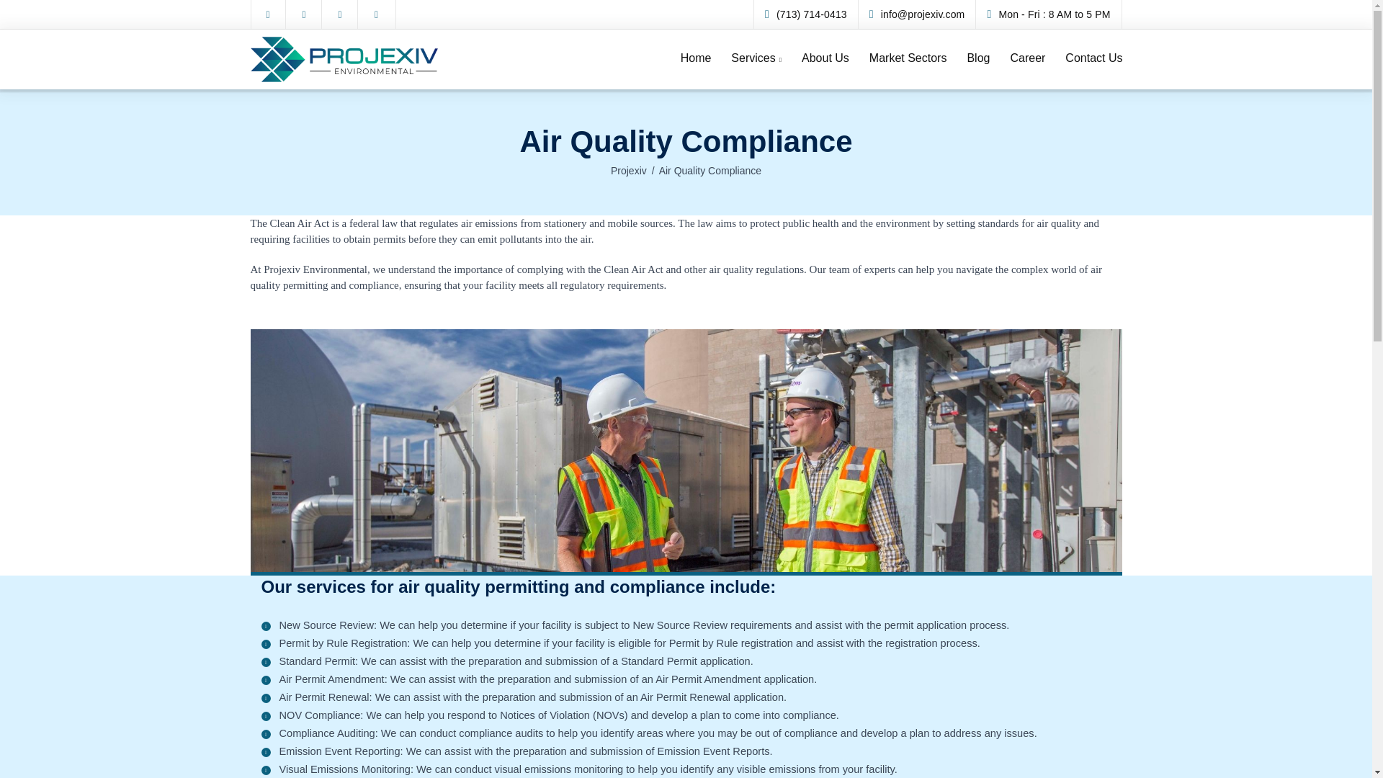  Describe the element at coordinates (978, 58) in the screenshot. I see `Blog` at that location.